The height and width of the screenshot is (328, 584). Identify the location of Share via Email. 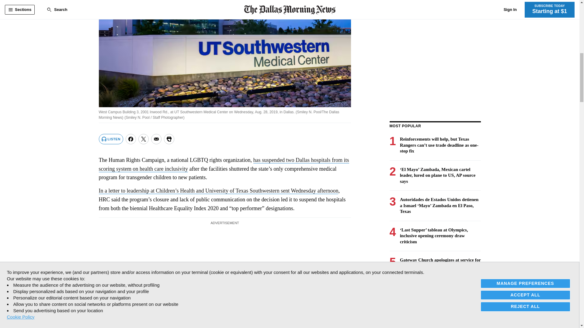
(156, 139).